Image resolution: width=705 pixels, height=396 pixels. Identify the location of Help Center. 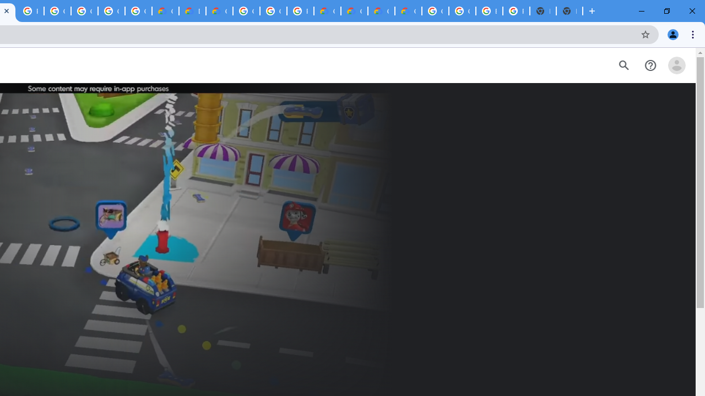
(650, 65).